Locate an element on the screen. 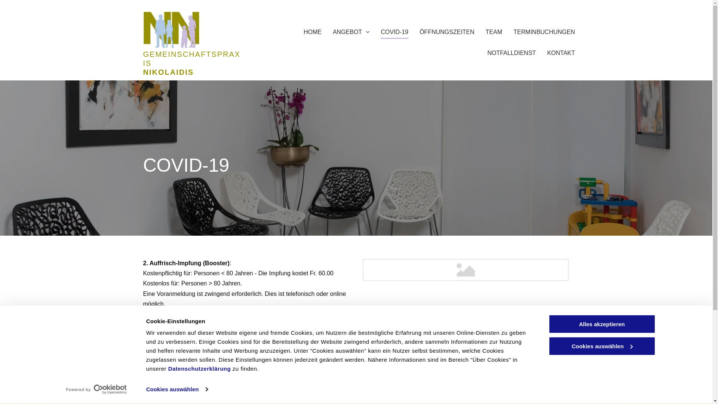 This screenshot has height=404, width=718. KONTAKT is located at coordinates (561, 51).